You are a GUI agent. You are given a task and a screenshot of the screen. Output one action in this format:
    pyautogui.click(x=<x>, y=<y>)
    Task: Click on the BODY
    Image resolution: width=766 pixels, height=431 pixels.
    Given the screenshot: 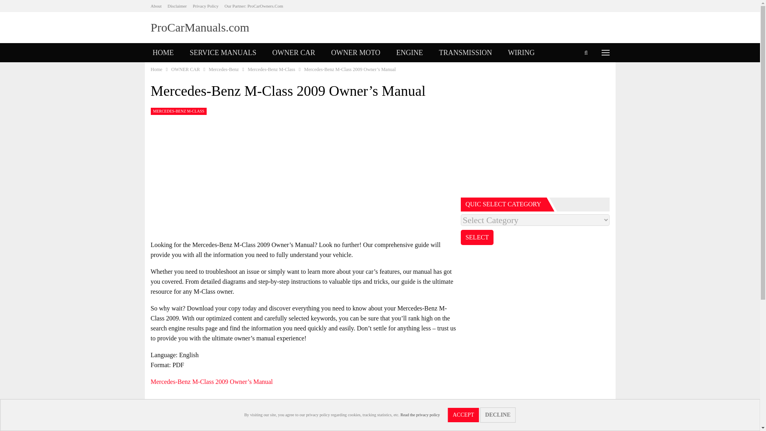 What is the action you would take?
    pyautogui.click(x=163, y=72)
    